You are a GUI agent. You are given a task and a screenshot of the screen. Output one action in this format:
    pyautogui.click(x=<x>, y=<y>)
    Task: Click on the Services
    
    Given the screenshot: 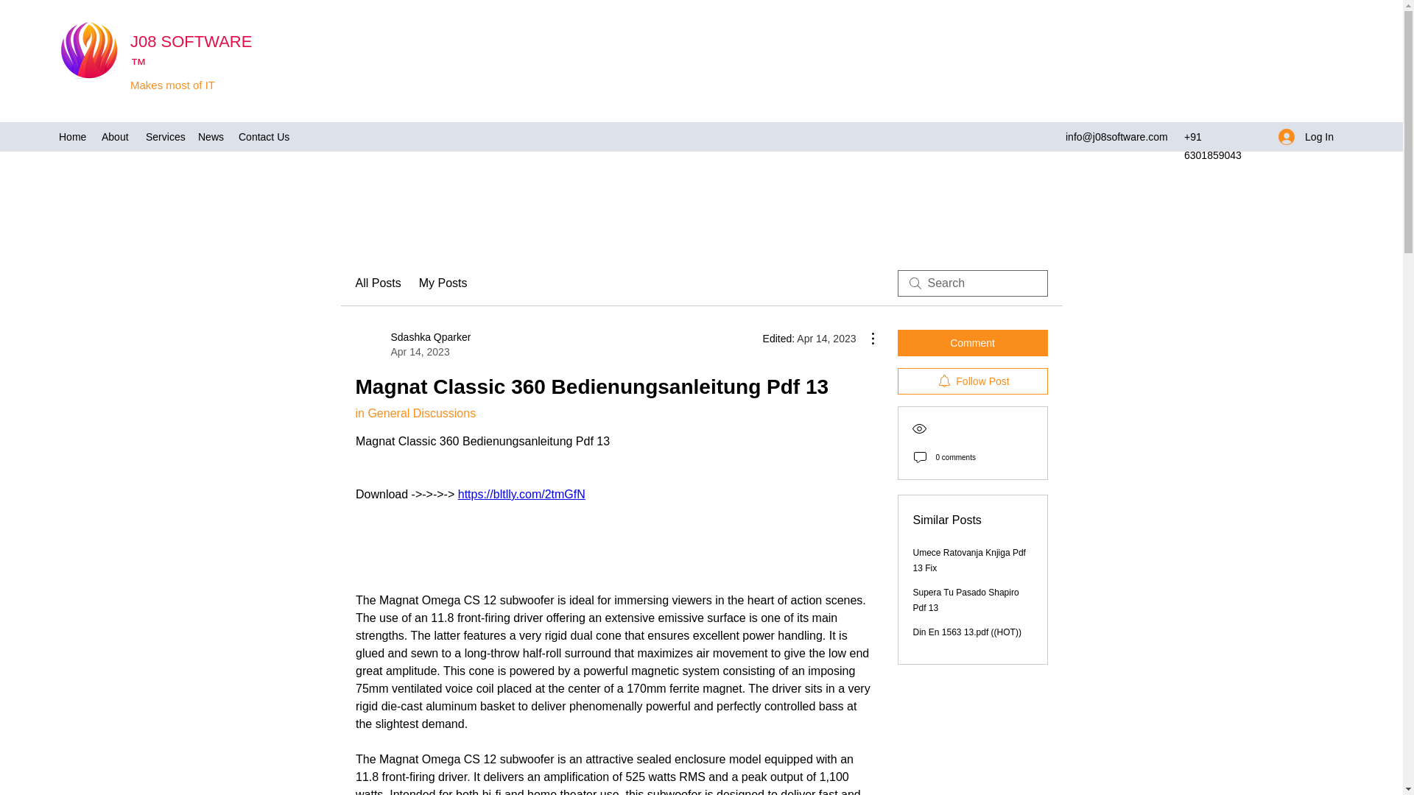 What is the action you would take?
    pyautogui.click(x=165, y=136)
    